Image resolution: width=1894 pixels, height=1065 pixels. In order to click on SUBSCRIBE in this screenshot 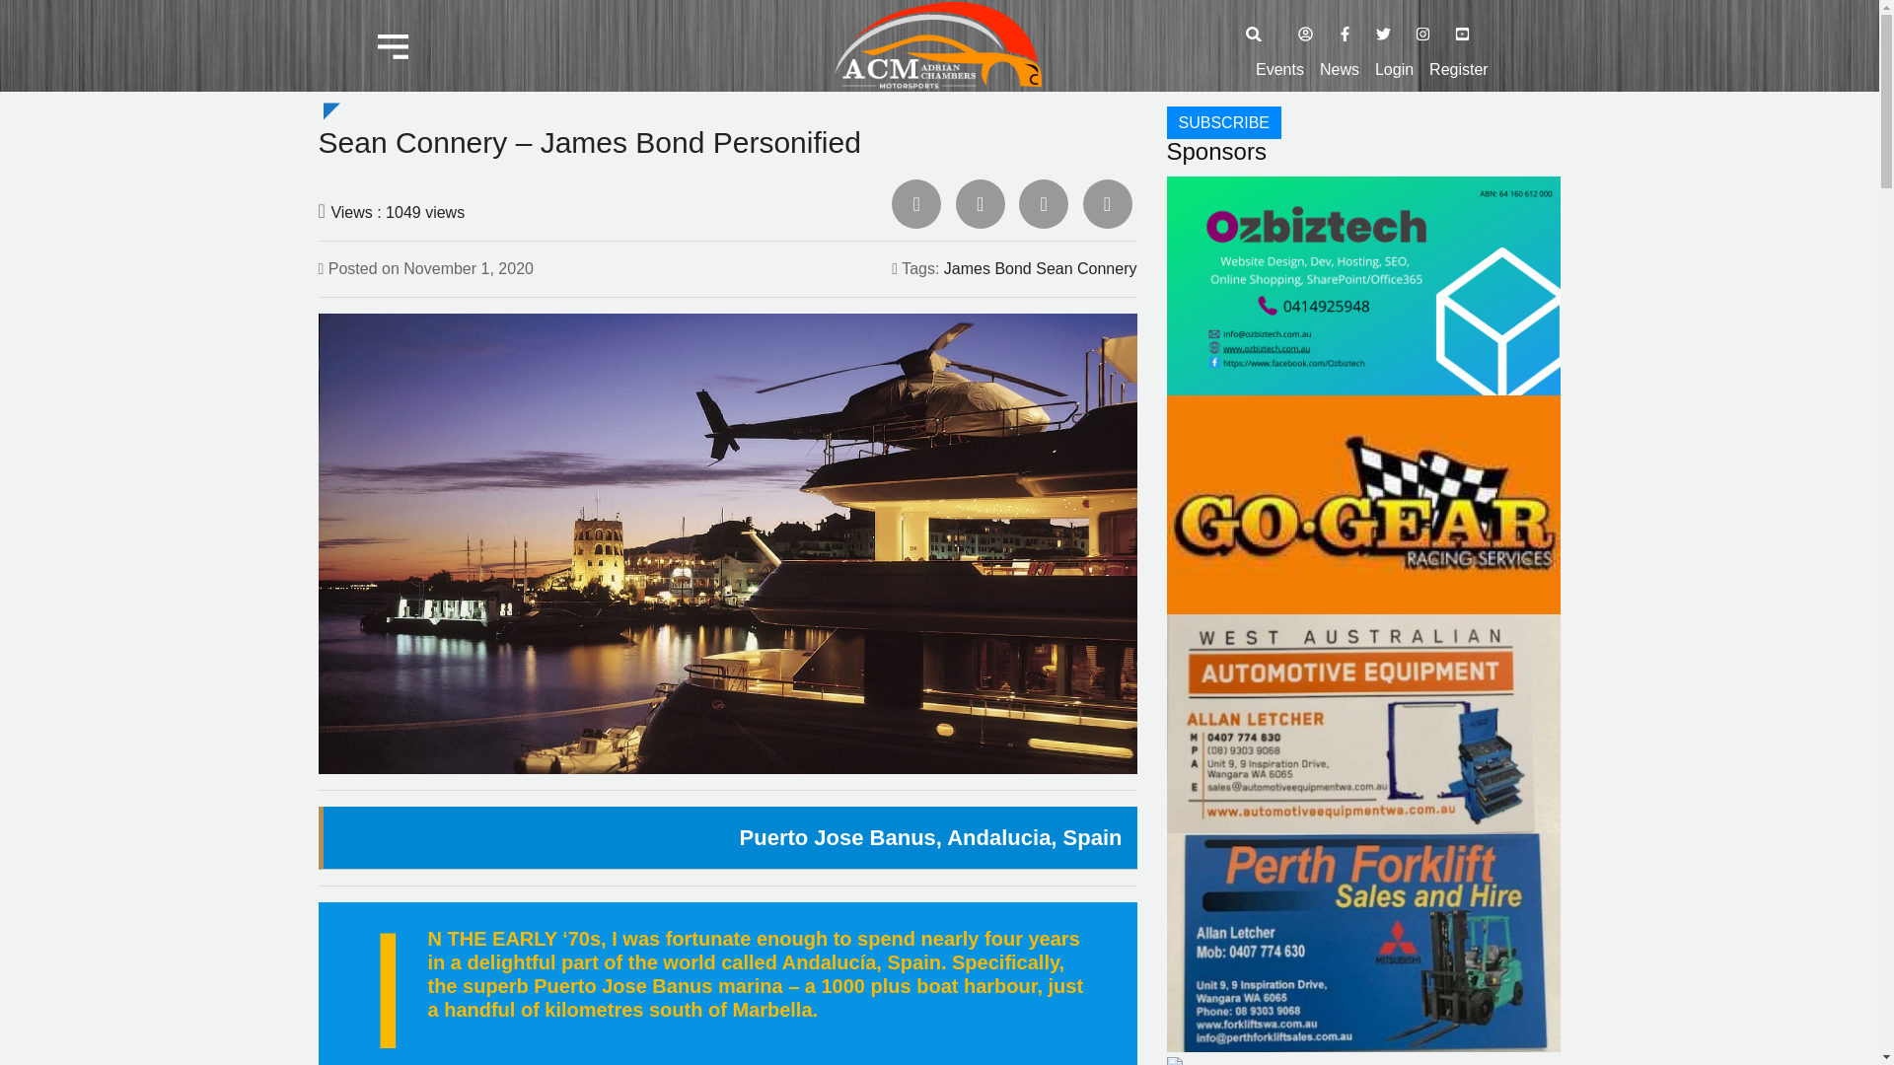, I will do `click(1223, 122)`.